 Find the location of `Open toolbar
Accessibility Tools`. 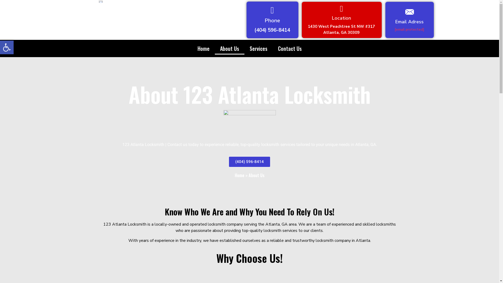

Open toolbar
Accessibility Tools is located at coordinates (7, 47).